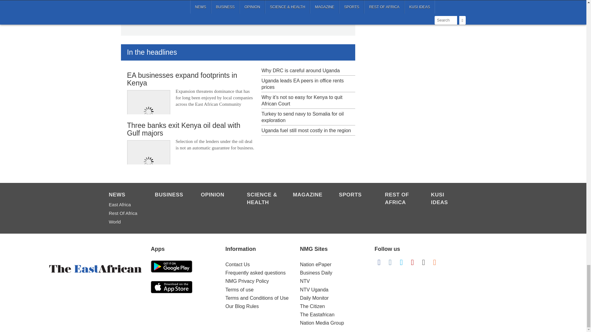 The height and width of the screenshot is (332, 591). I want to click on Rest of Africa, so click(124, 213).